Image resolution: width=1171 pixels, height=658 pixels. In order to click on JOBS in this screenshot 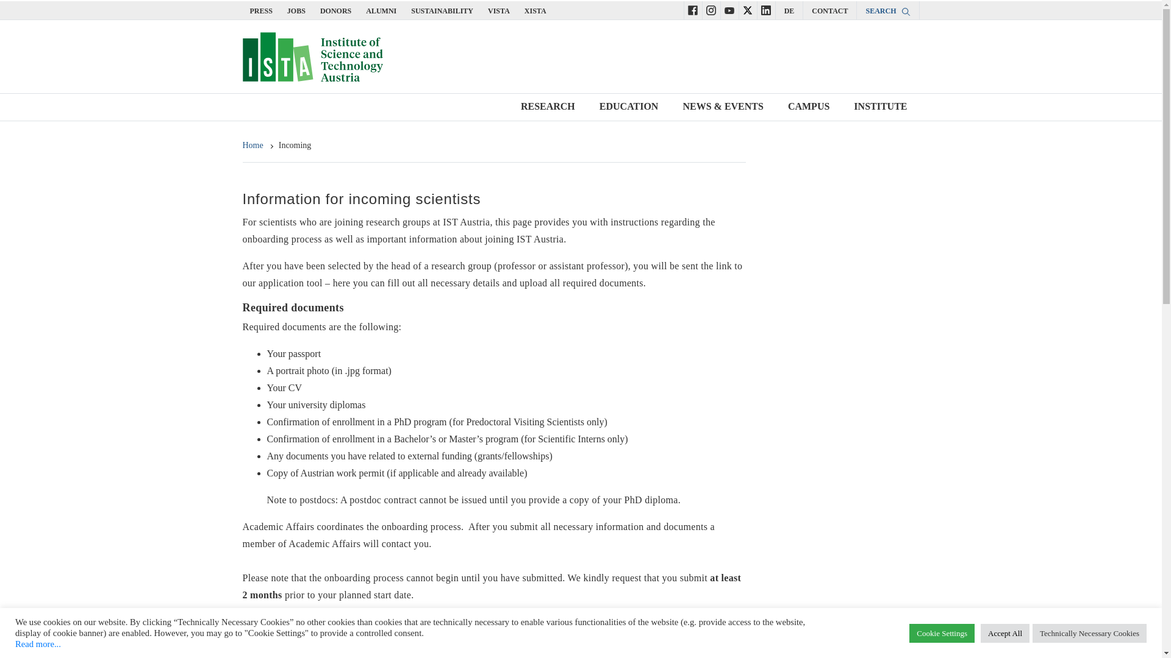, I will do `click(296, 10)`.